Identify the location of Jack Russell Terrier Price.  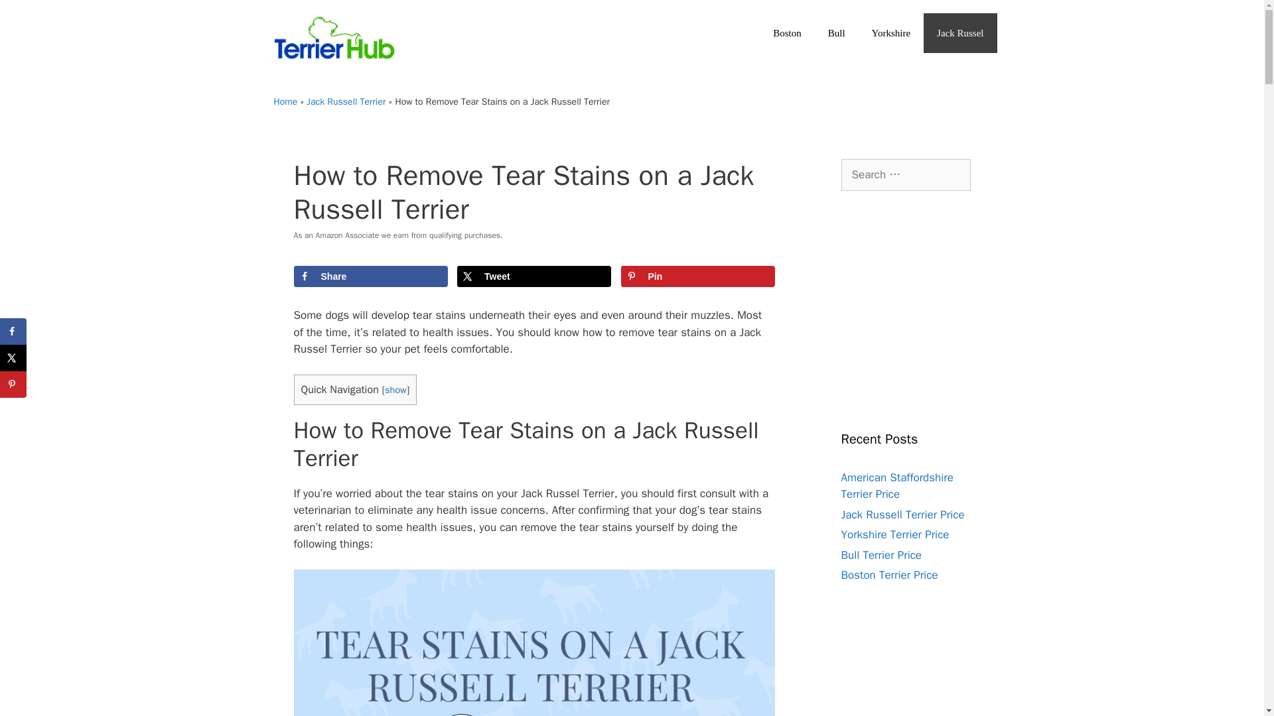
(902, 514).